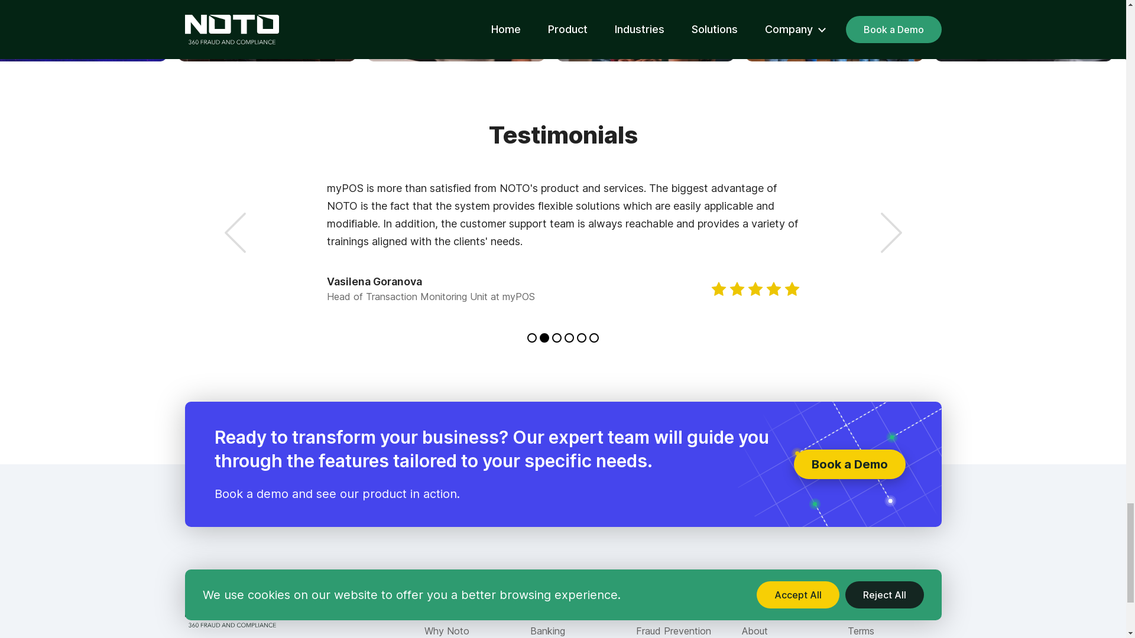 This screenshot has height=638, width=1135. What do you see at coordinates (547, 631) in the screenshot?
I see `Banking` at bounding box center [547, 631].